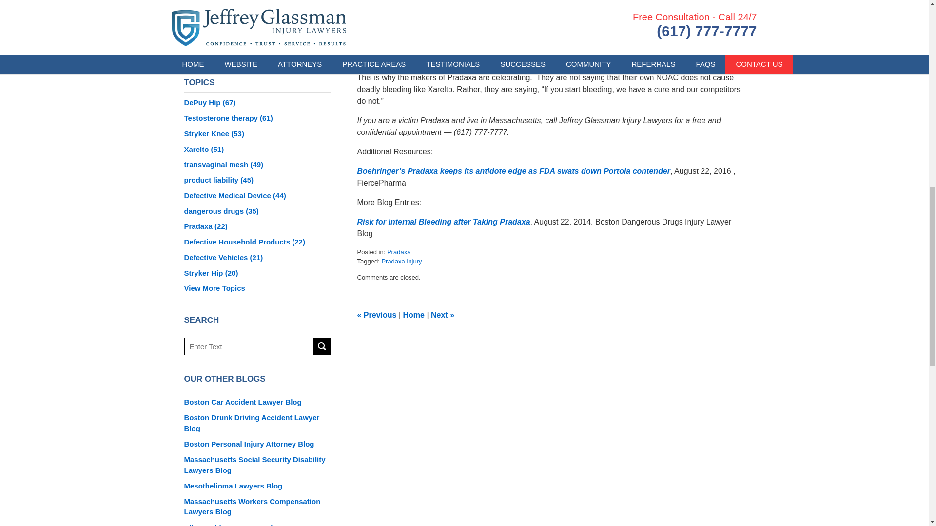 The image size is (936, 526). I want to click on Justia, so click(269, 47).